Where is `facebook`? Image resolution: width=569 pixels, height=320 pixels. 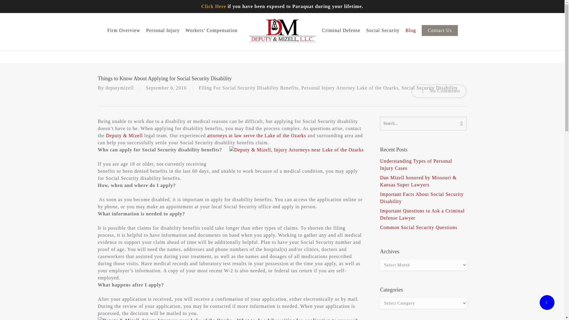 facebook is located at coordinates (12, 5).